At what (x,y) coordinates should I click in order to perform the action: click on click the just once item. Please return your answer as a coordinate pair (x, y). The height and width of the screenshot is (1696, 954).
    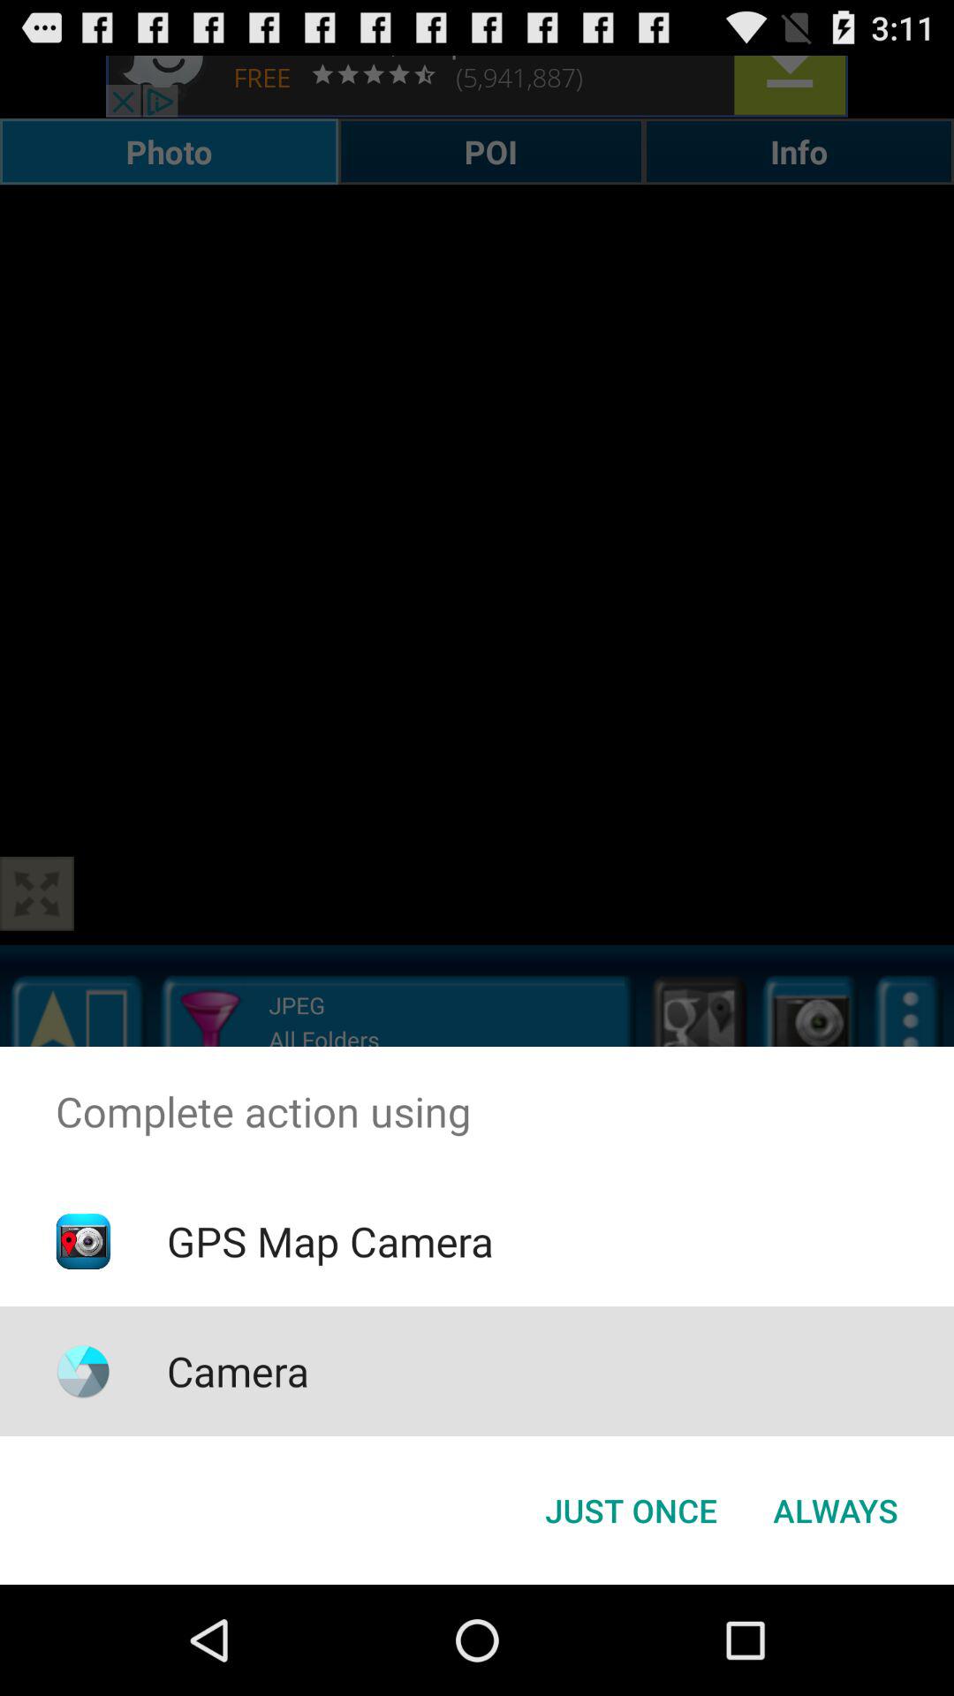
    Looking at the image, I should click on (631, 1510).